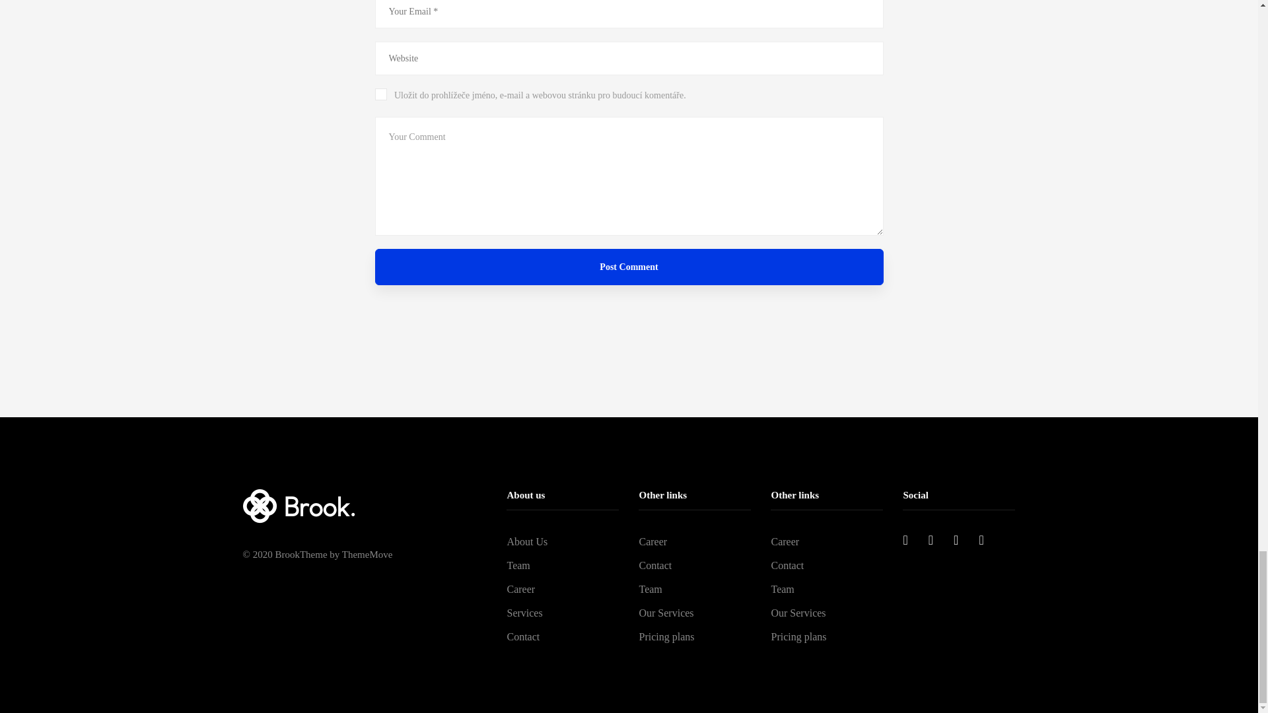 The image size is (1268, 713). I want to click on Career, so click(827, 542).